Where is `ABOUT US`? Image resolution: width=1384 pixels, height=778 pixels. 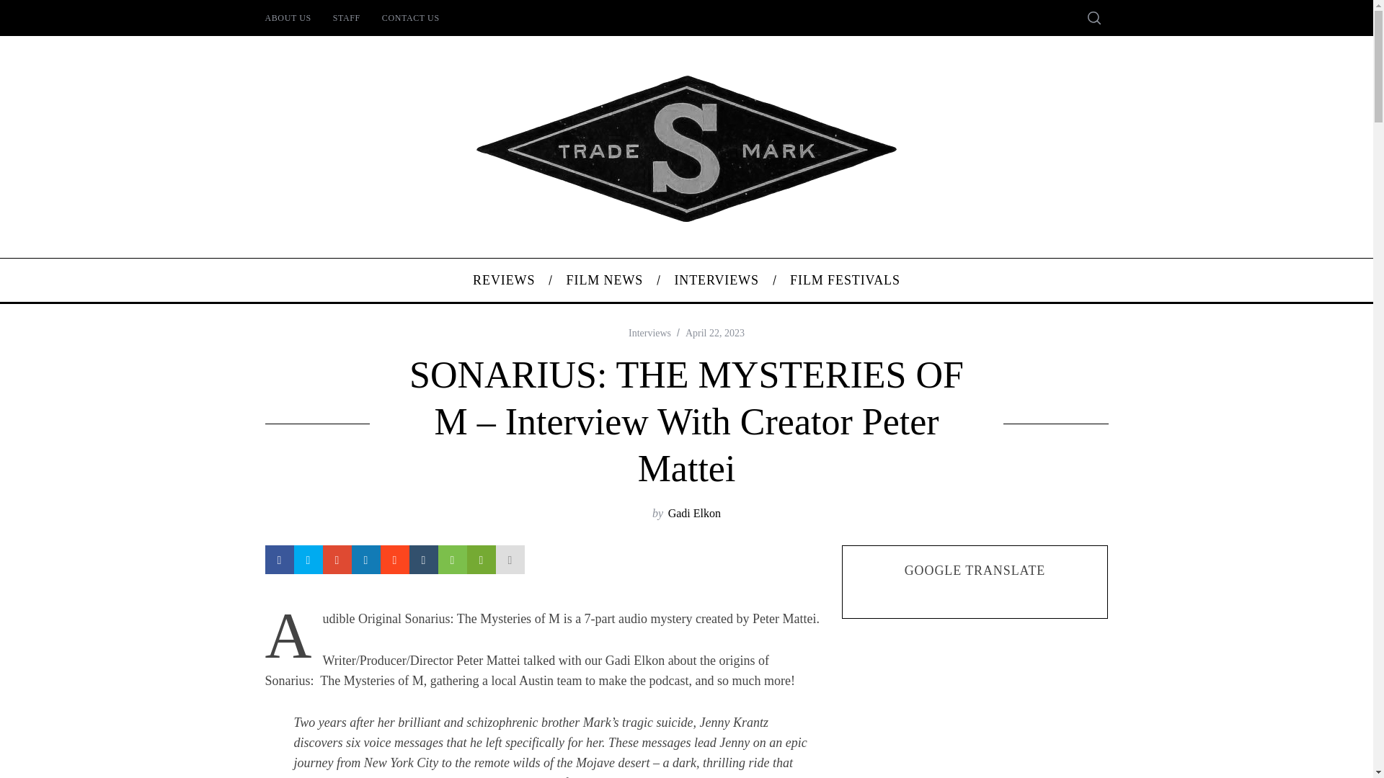 ABOUT US is located at coordinates (287, 17).